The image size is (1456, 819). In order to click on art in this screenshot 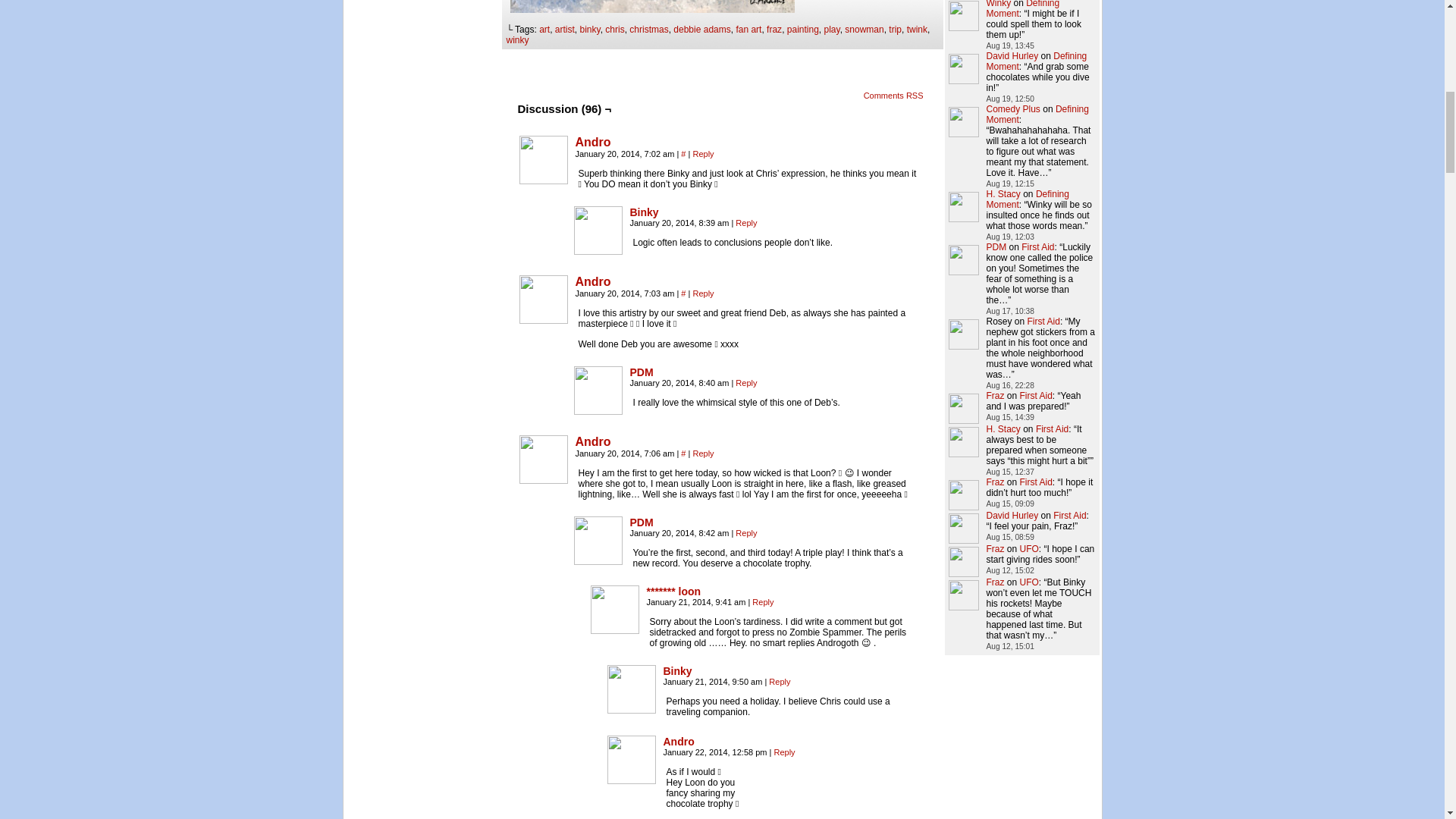, I will do `click(544, 30)`.